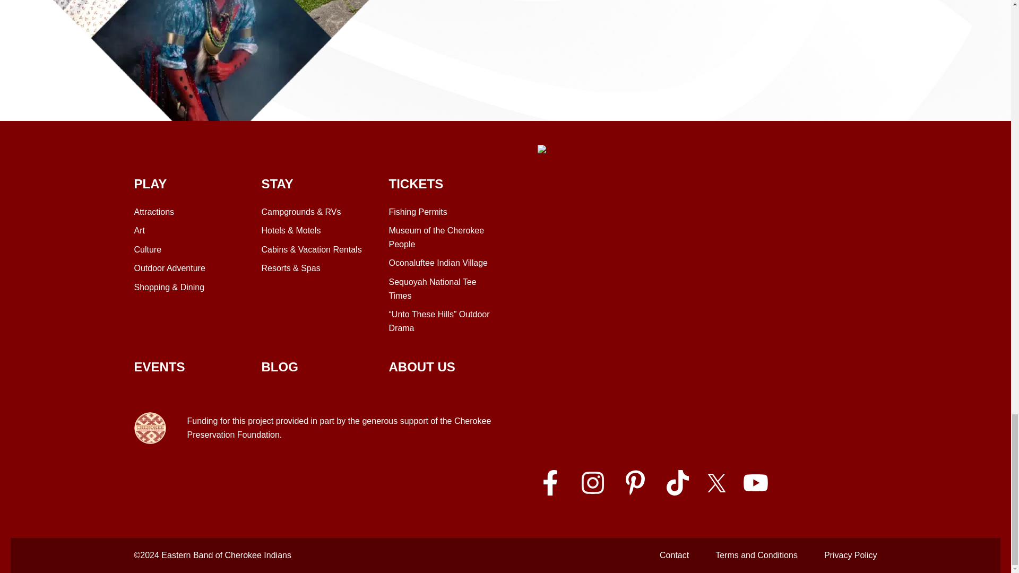 This screenshot has width=1019, height=573. What do you see at coordinates (314, 184) in the screenshot?
I see `EVENTS` at bounding box center [314, 184].